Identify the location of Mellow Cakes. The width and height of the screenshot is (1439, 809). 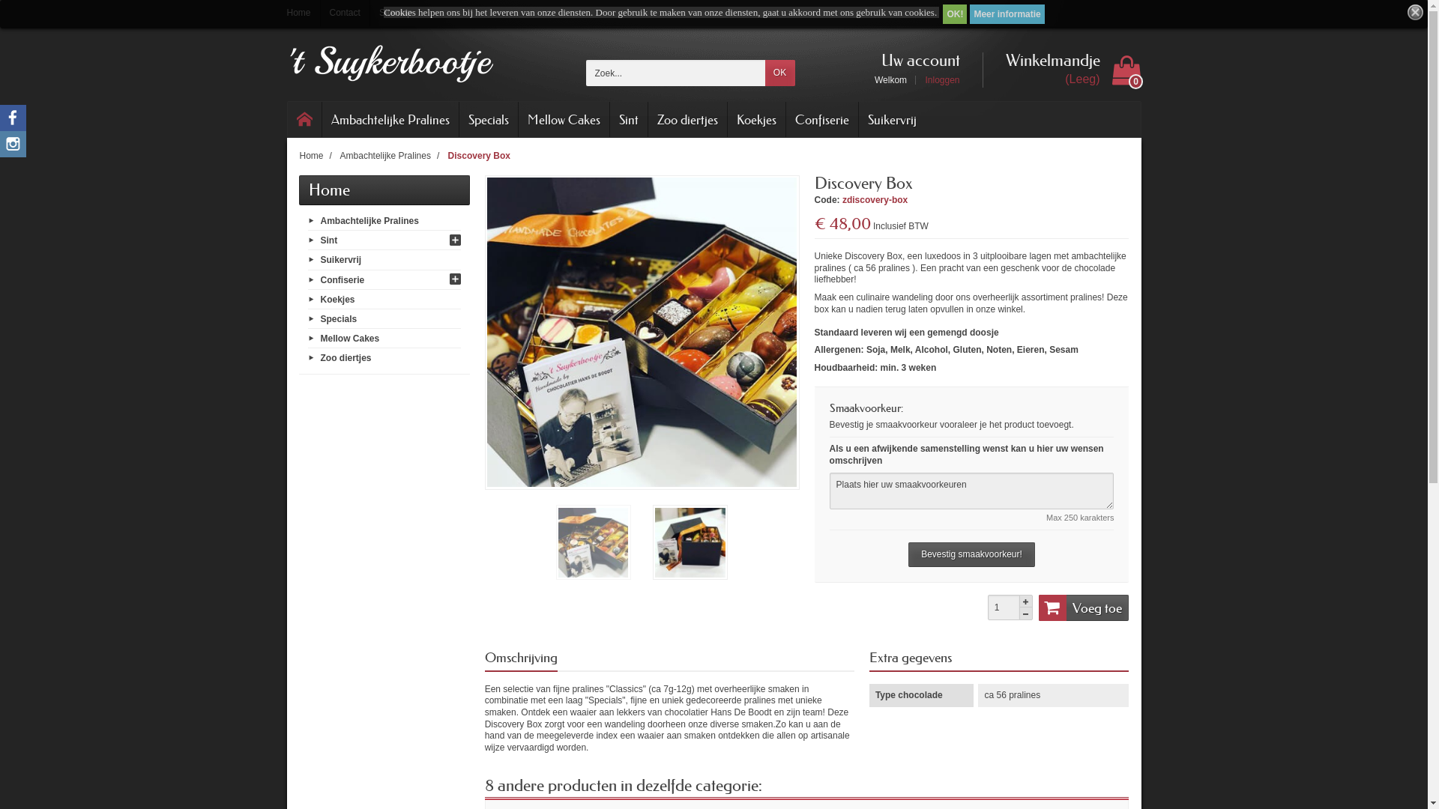
(564, 120).